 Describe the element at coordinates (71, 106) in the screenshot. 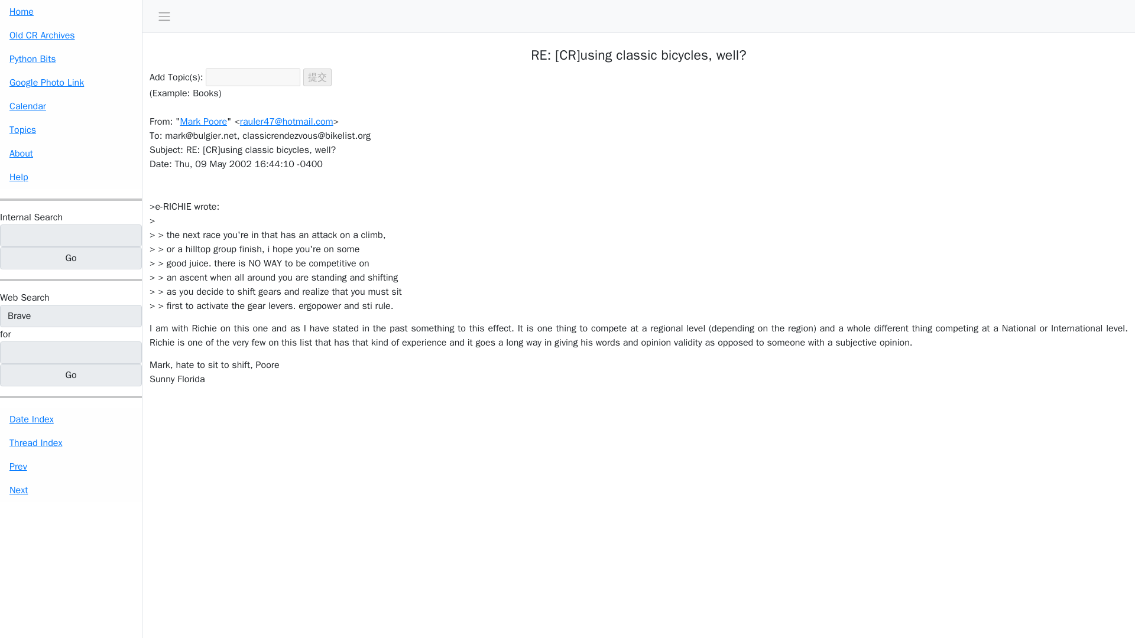

I see `Calendar` at that location.